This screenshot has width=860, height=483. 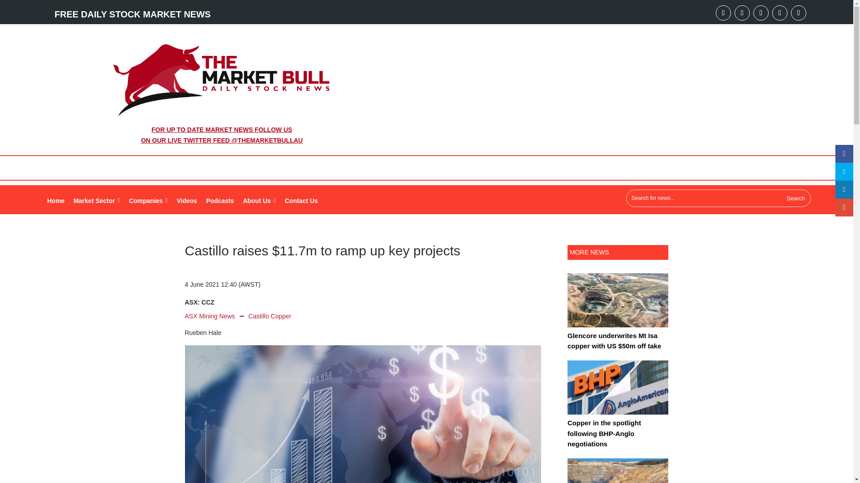 What do you see at coordinates (795, 199) in the screenshot?
I see `Search` at bounding box center [795, 199].